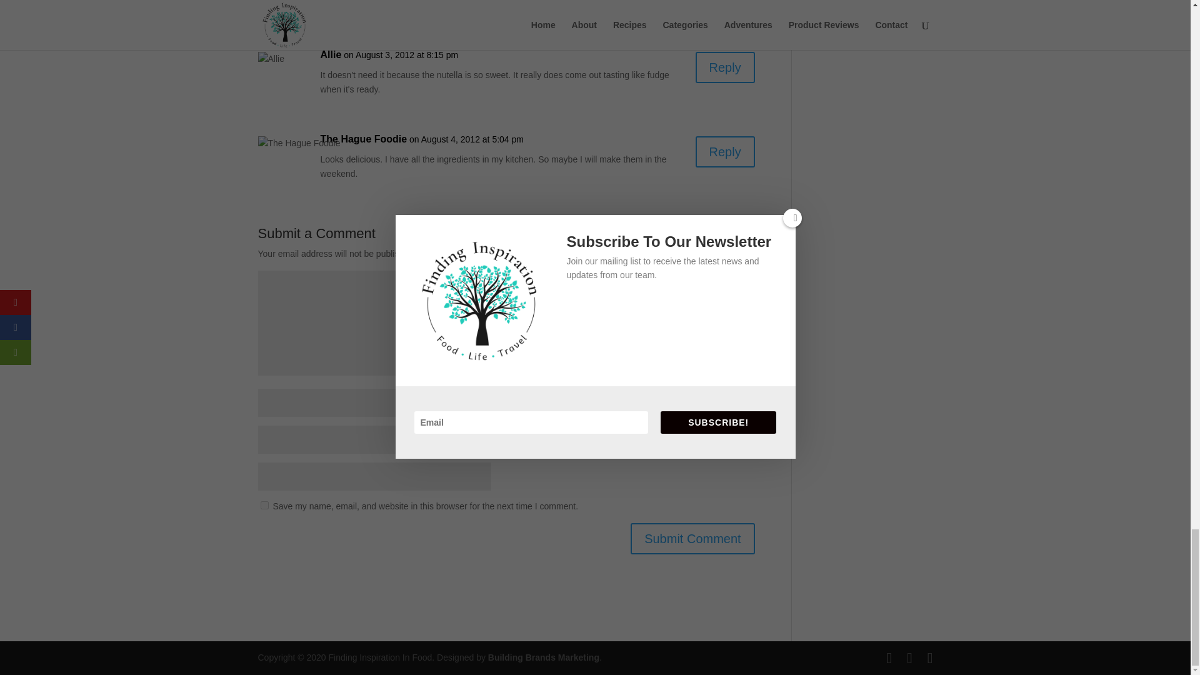 This screenshot has height=675, width=1200. What do you see at coordinates (264, 505) in the screenshot?
I see `yes` at bounding box center [264, 505].